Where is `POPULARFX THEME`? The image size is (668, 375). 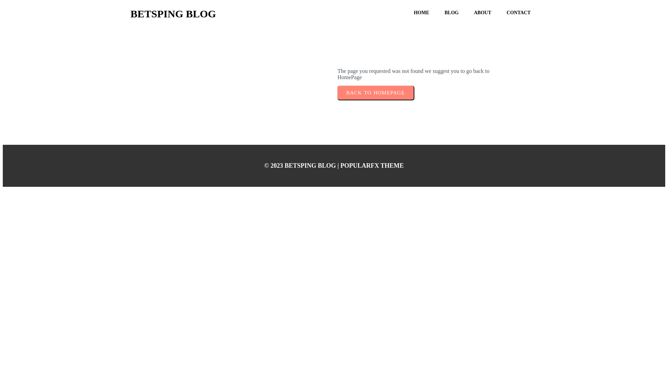
POPULARFX THEME is located at coordinates (372, 165).